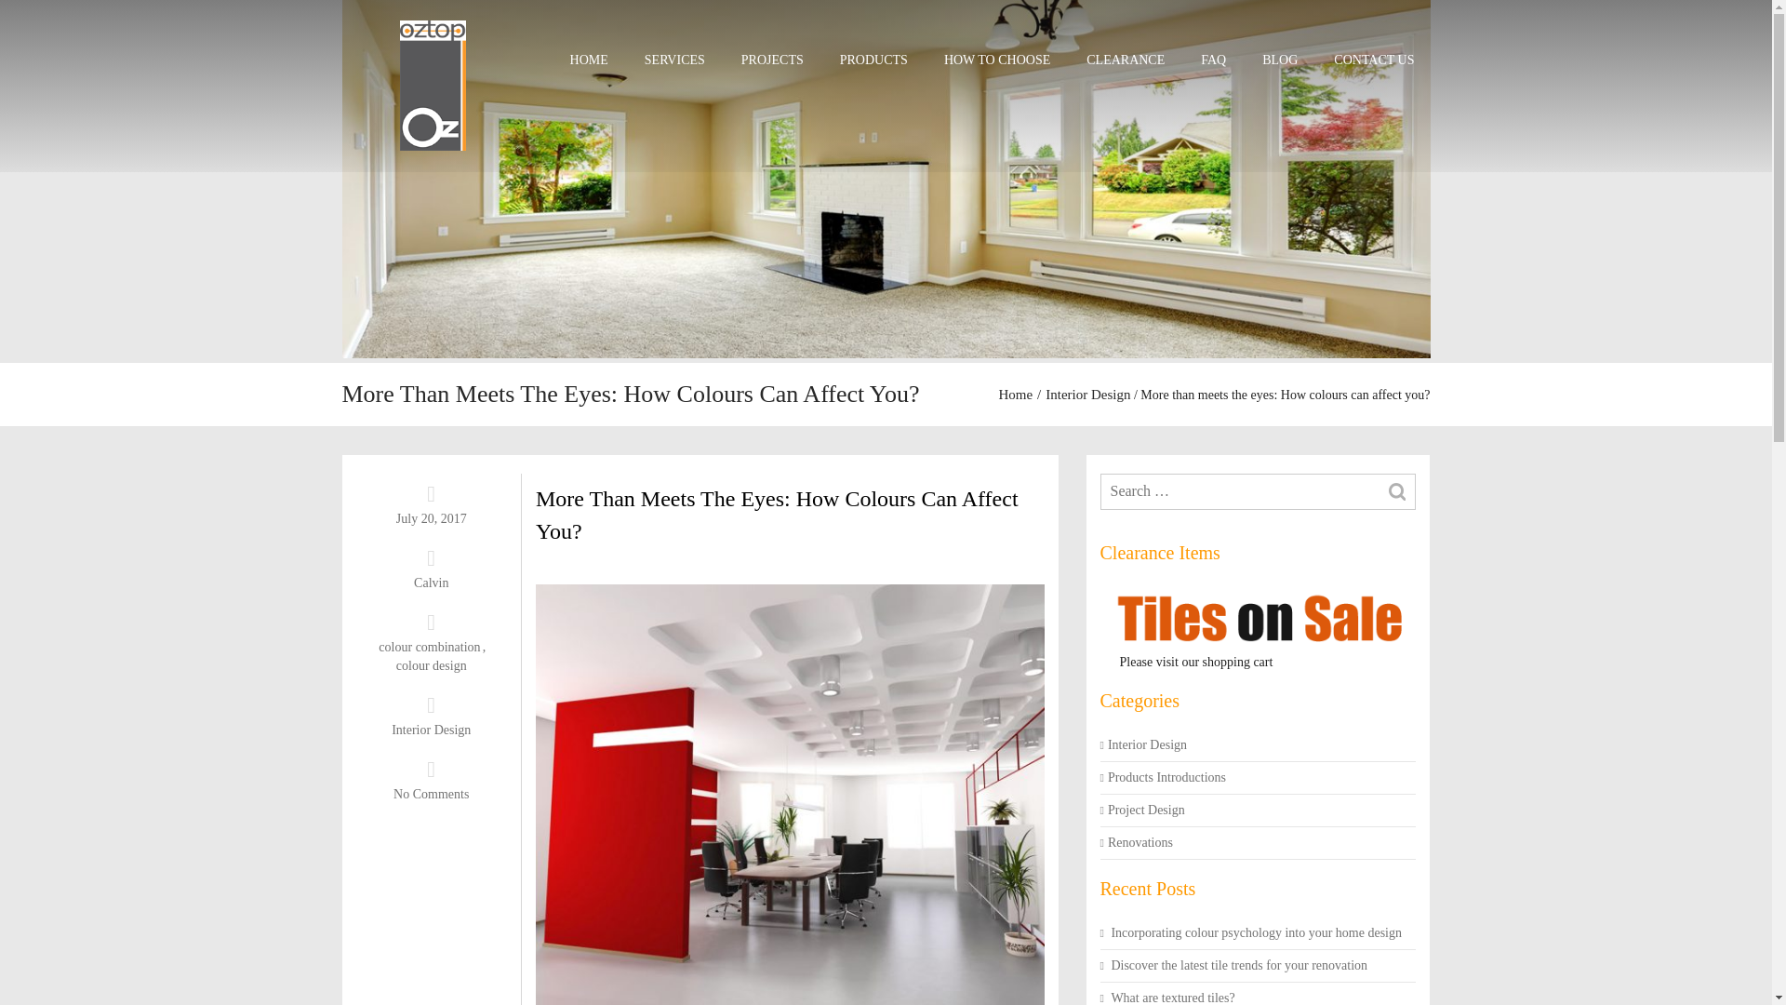  What do you see at coordinates (1397, 493) in the screenshot?
I see `Search` at bounding box center [1397, 493].